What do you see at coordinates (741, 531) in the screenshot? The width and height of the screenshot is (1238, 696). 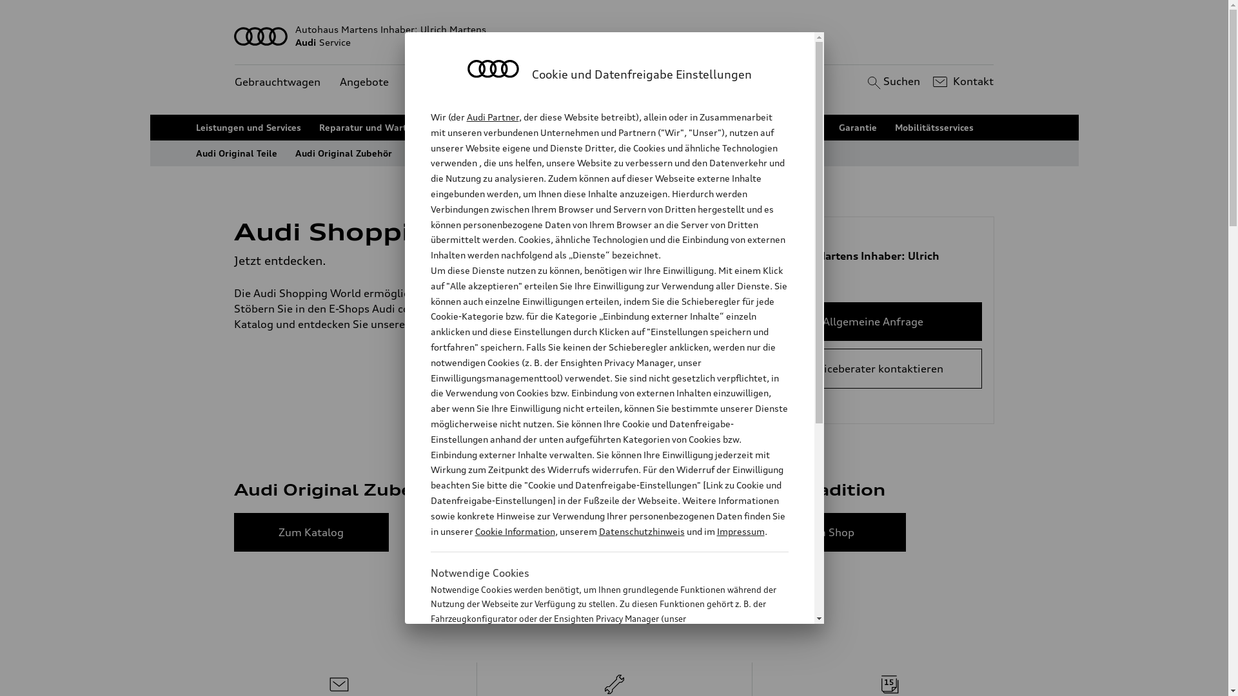 I see `Impressum` at bounding box center [741, 531].